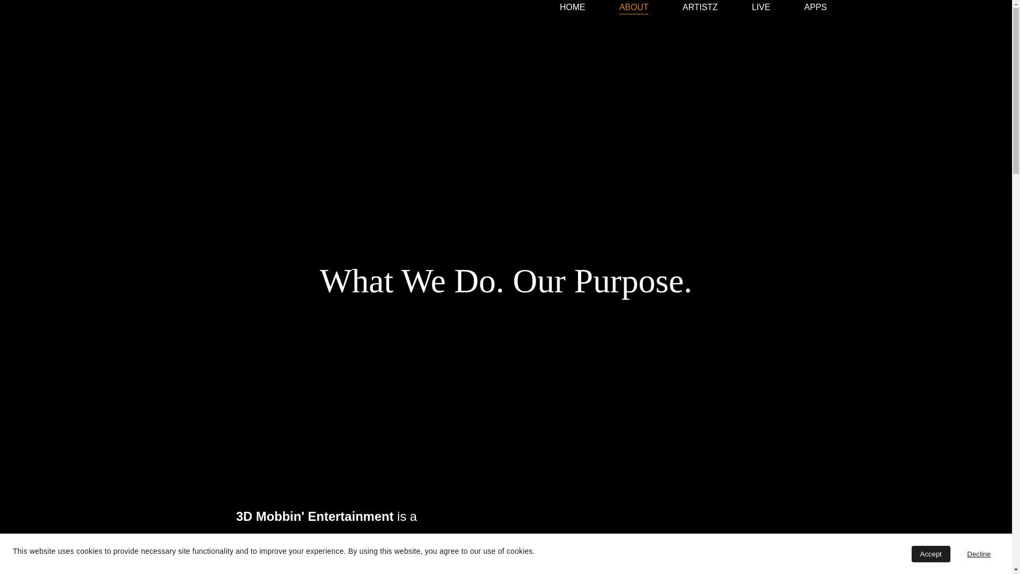 Image resolution: width=1020 pixels, height=574 pixels. Describe the element at coordinates (931, 554) in the screenshot. I see `Accept` at that location.